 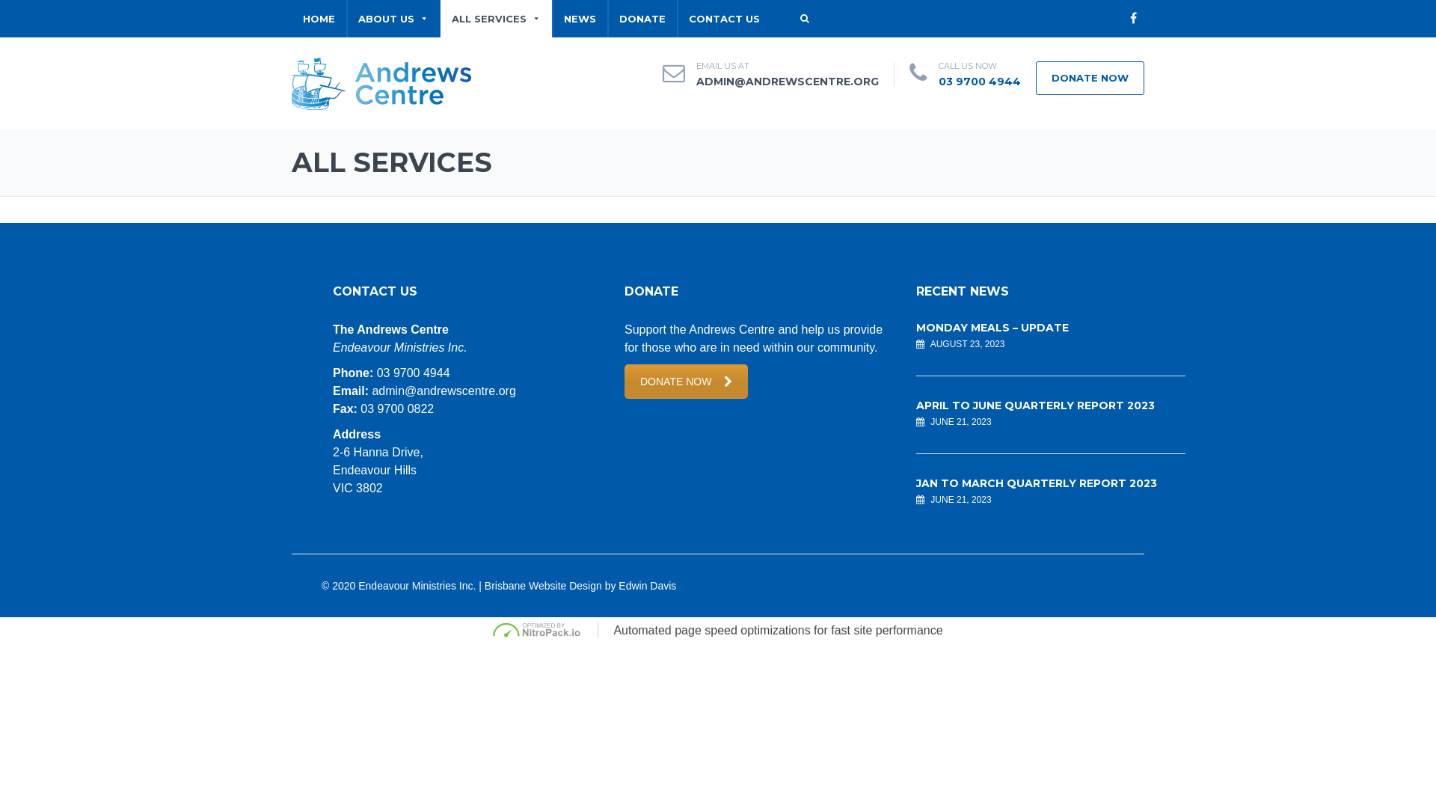 What do you see at coordinates (497, 19) in the screenshot?
I see `ALL SERVICES` at bounding box center [497, 19].